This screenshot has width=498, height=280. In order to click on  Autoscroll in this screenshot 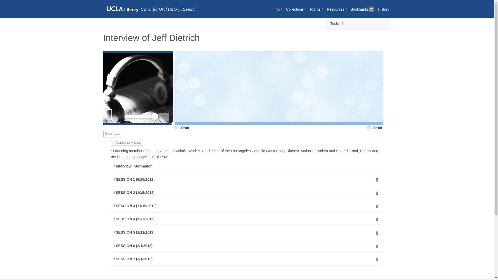, I will do `click(113, 134)`.